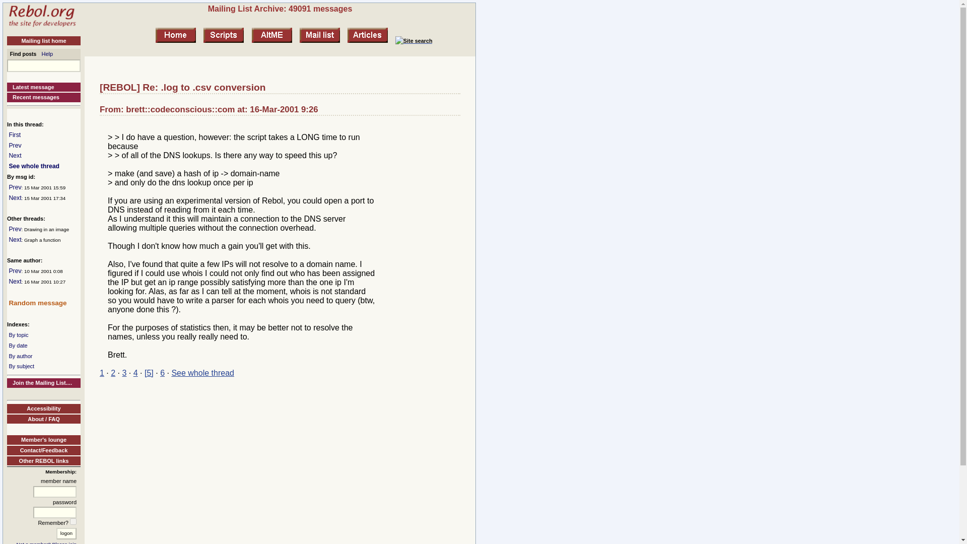  Describe the element at coordinates (15, 239) in the screenshot. I see `Next` at that location.